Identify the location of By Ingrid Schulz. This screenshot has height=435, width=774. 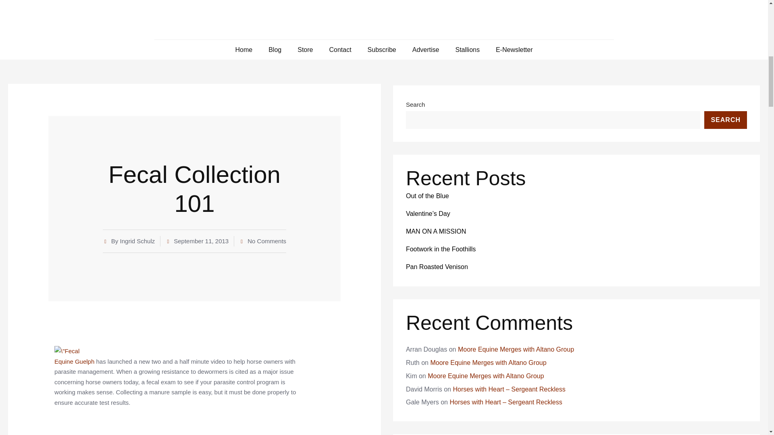
(129, 241).